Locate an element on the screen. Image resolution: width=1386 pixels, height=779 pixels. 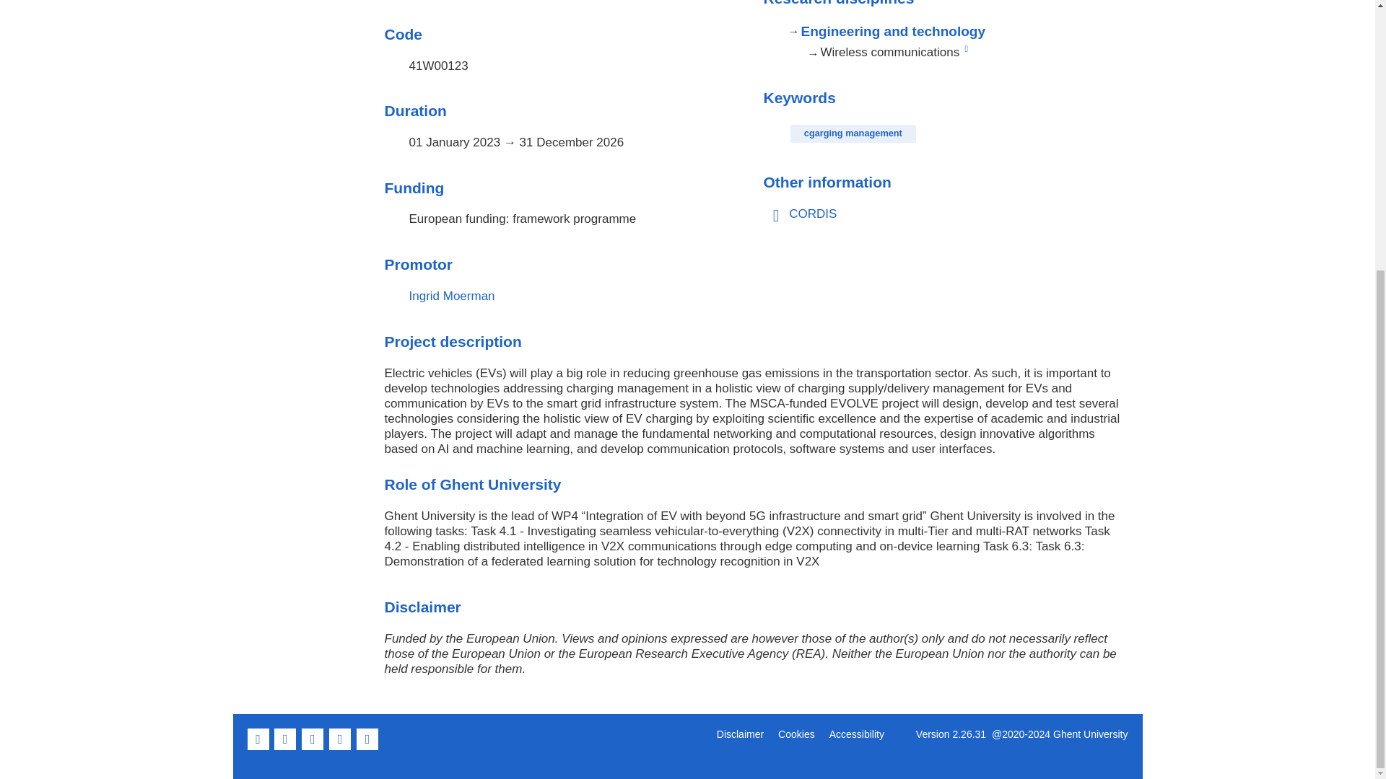
LinkedIn is located at coordinates (313, 747).